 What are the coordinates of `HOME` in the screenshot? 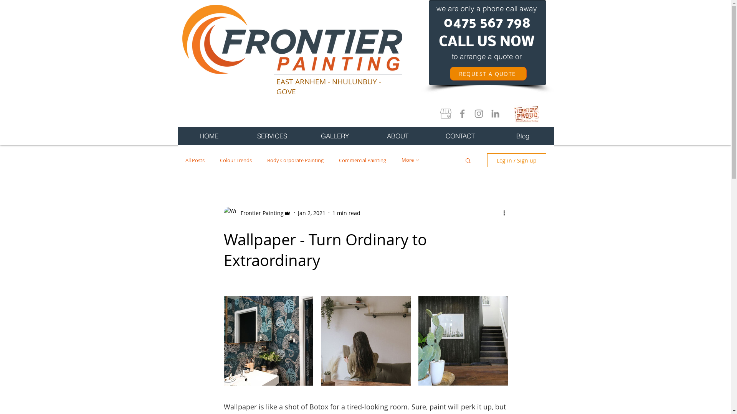 It's located at (209, 136).